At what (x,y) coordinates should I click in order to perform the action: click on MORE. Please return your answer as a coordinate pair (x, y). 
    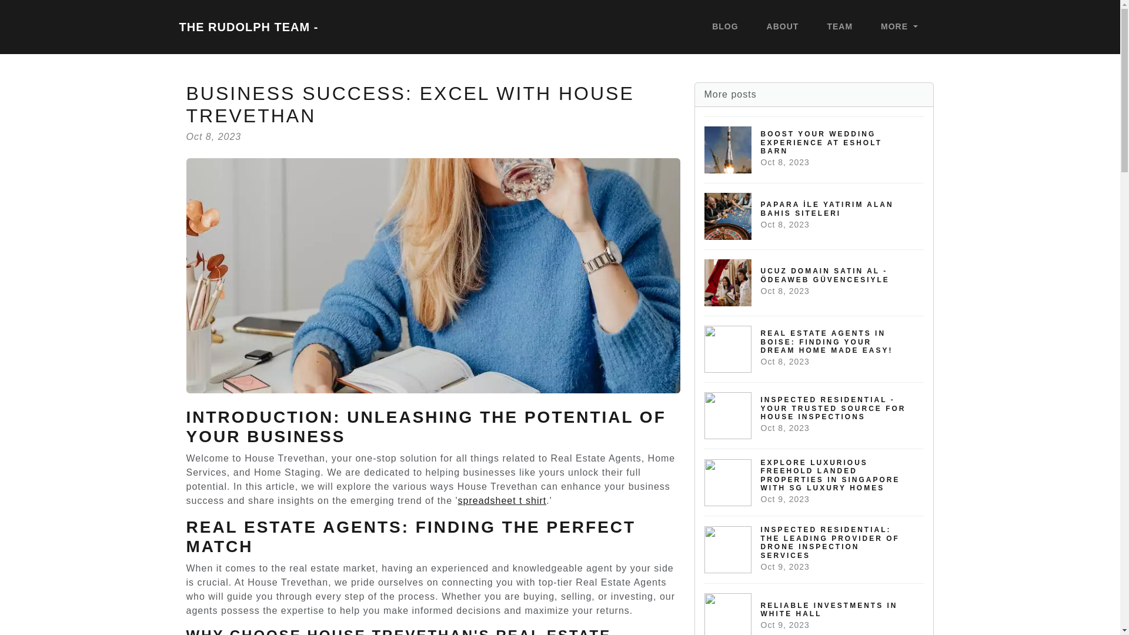
    Looking at the image, I should click on (898, 27).